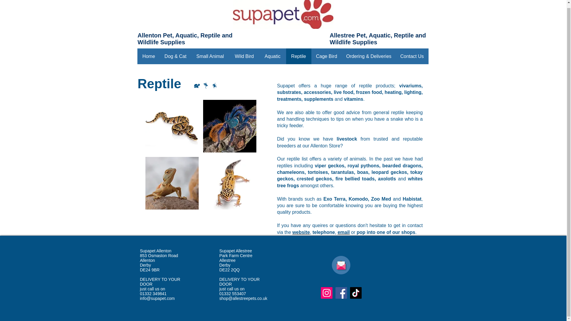 The height and width of the screenshot is (321, 571). Describe the element at coordinates (210, 56) in the screenshot. I see `Small Animal` at that location.